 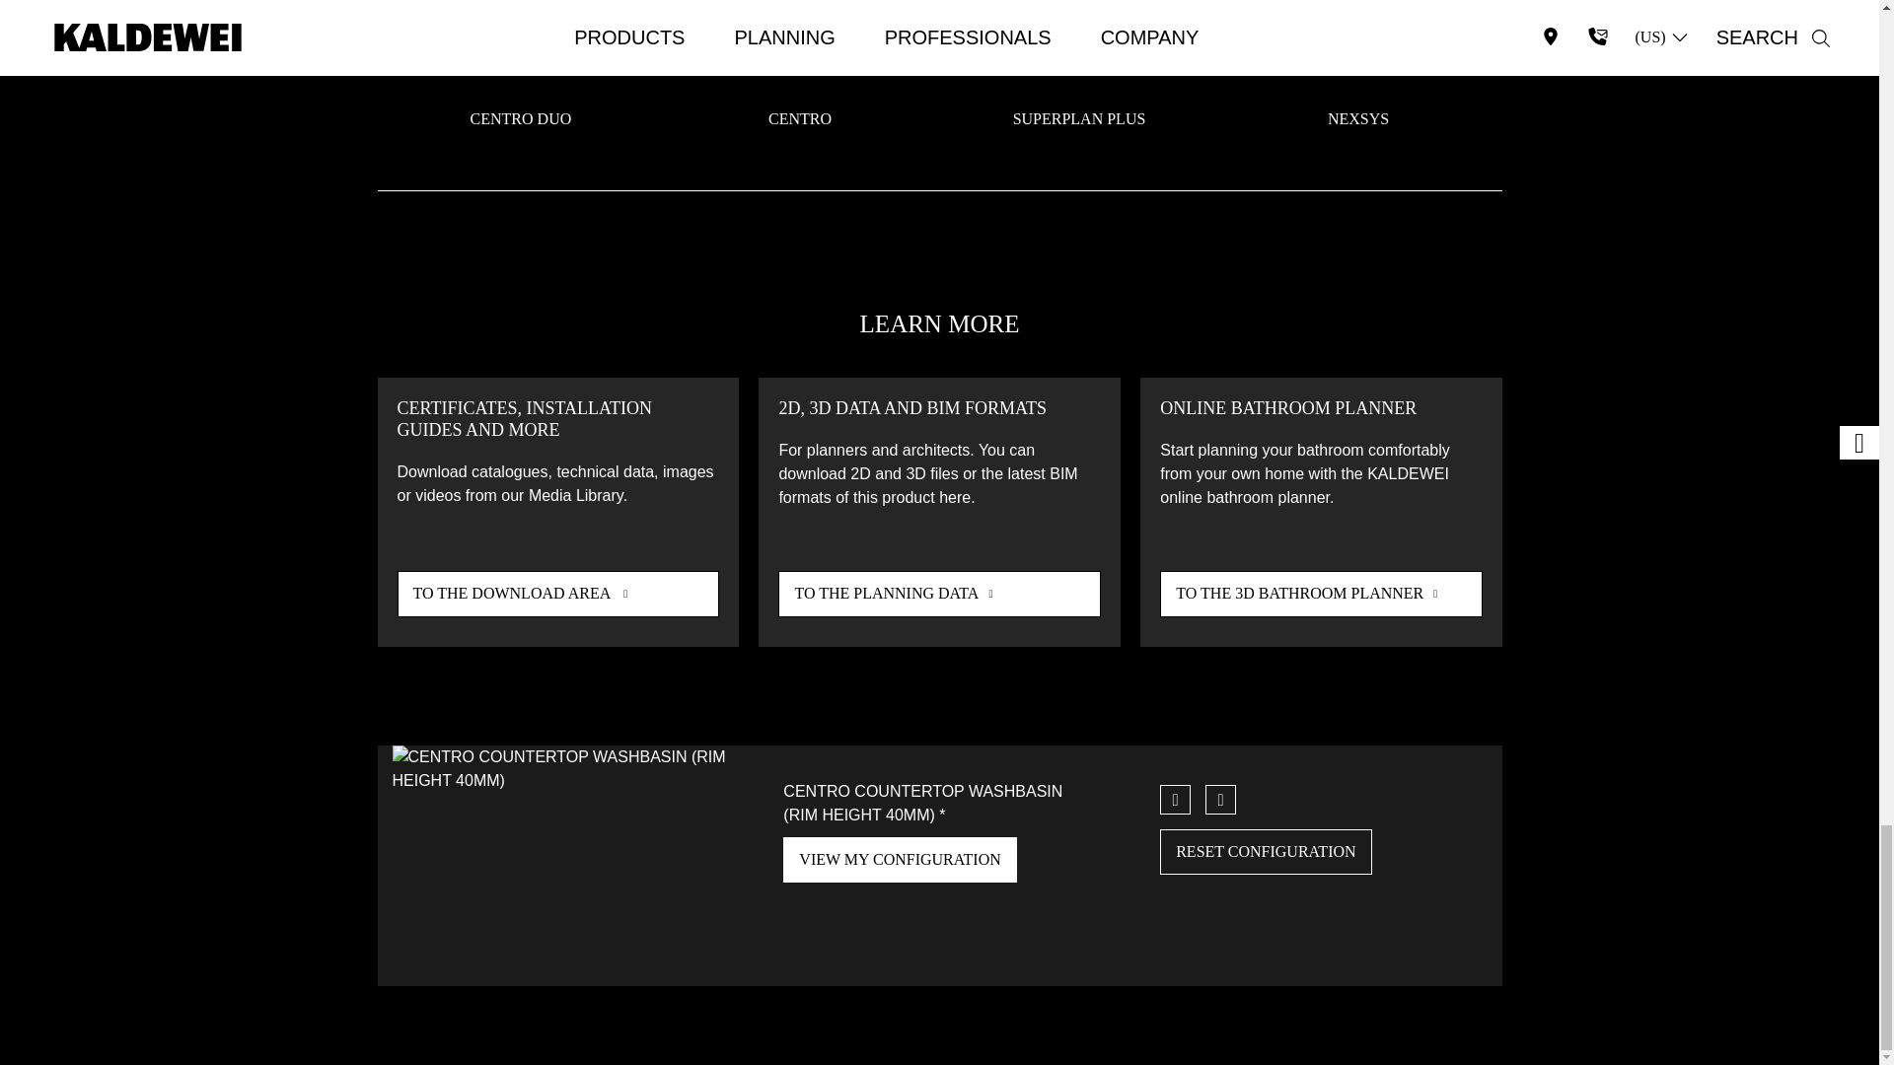 I want to click on TO THE 3D BATHROOM PLANNER, so click(x=1320, y=594).